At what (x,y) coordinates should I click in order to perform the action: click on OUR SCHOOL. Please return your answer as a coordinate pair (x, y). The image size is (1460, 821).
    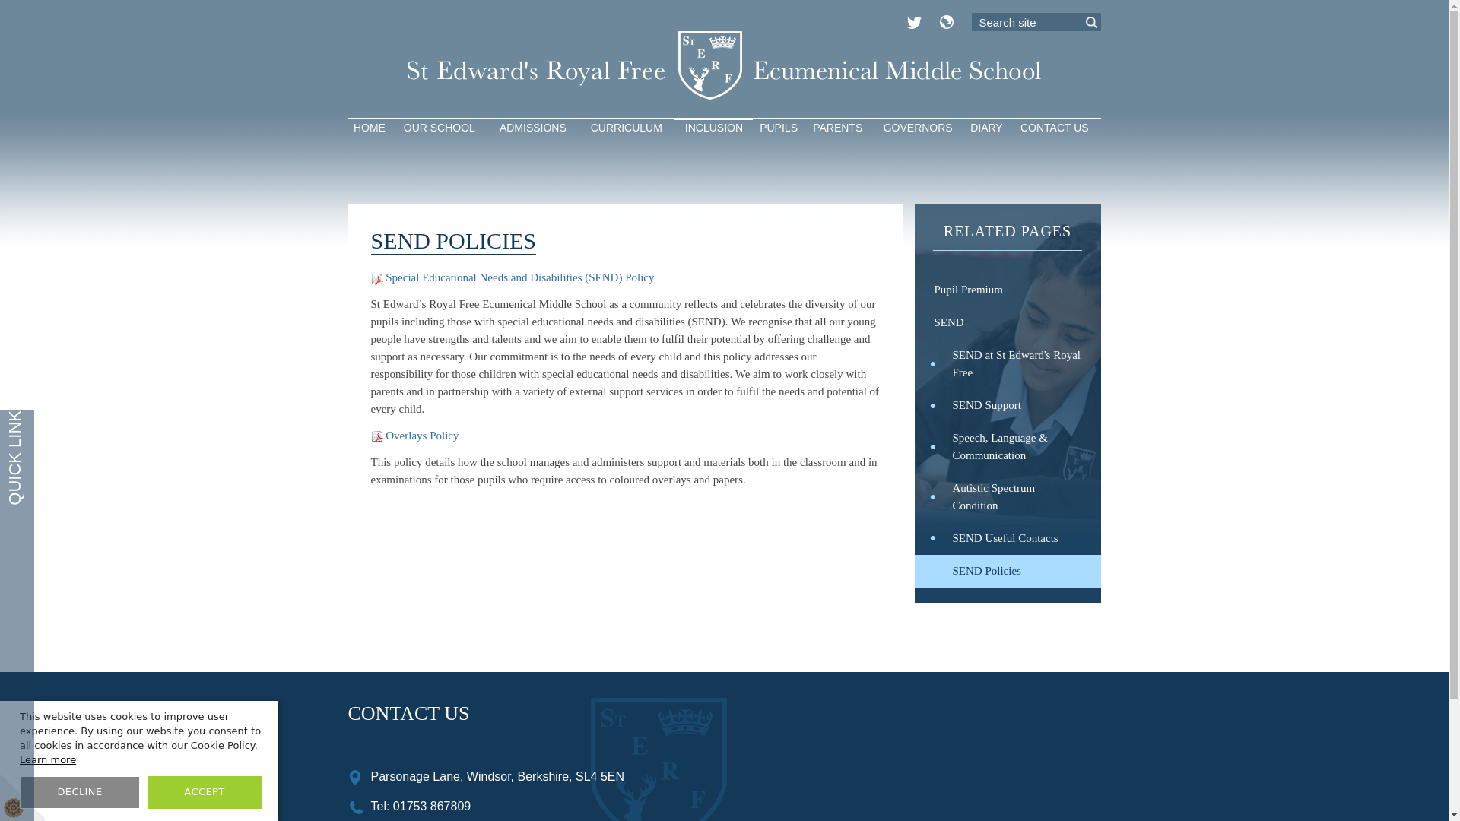
    Looking at the image, I should click on (440, 128).